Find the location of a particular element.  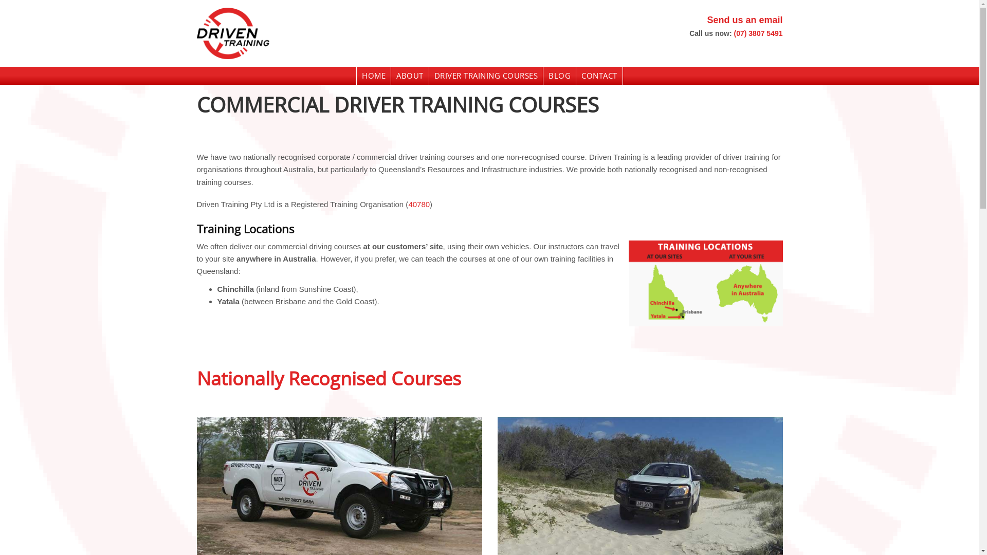

(07) 3807 5491 is located at coordinates (759, 33).